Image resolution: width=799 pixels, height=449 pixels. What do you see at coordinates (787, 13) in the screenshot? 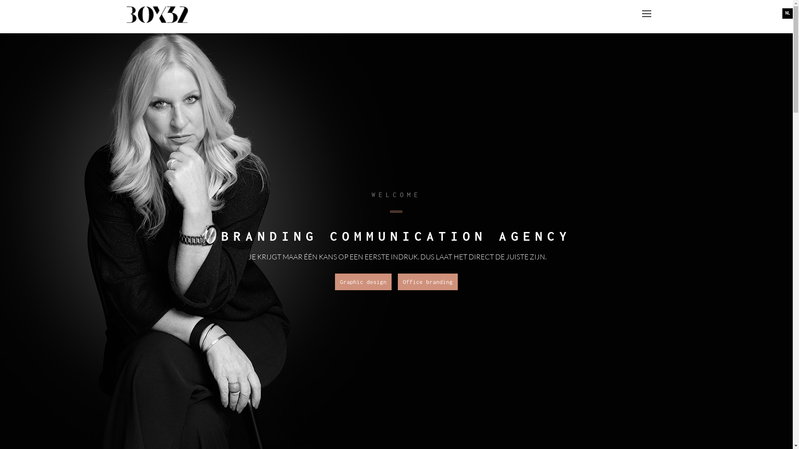
I see `NL` at bounding box center [787, 13].